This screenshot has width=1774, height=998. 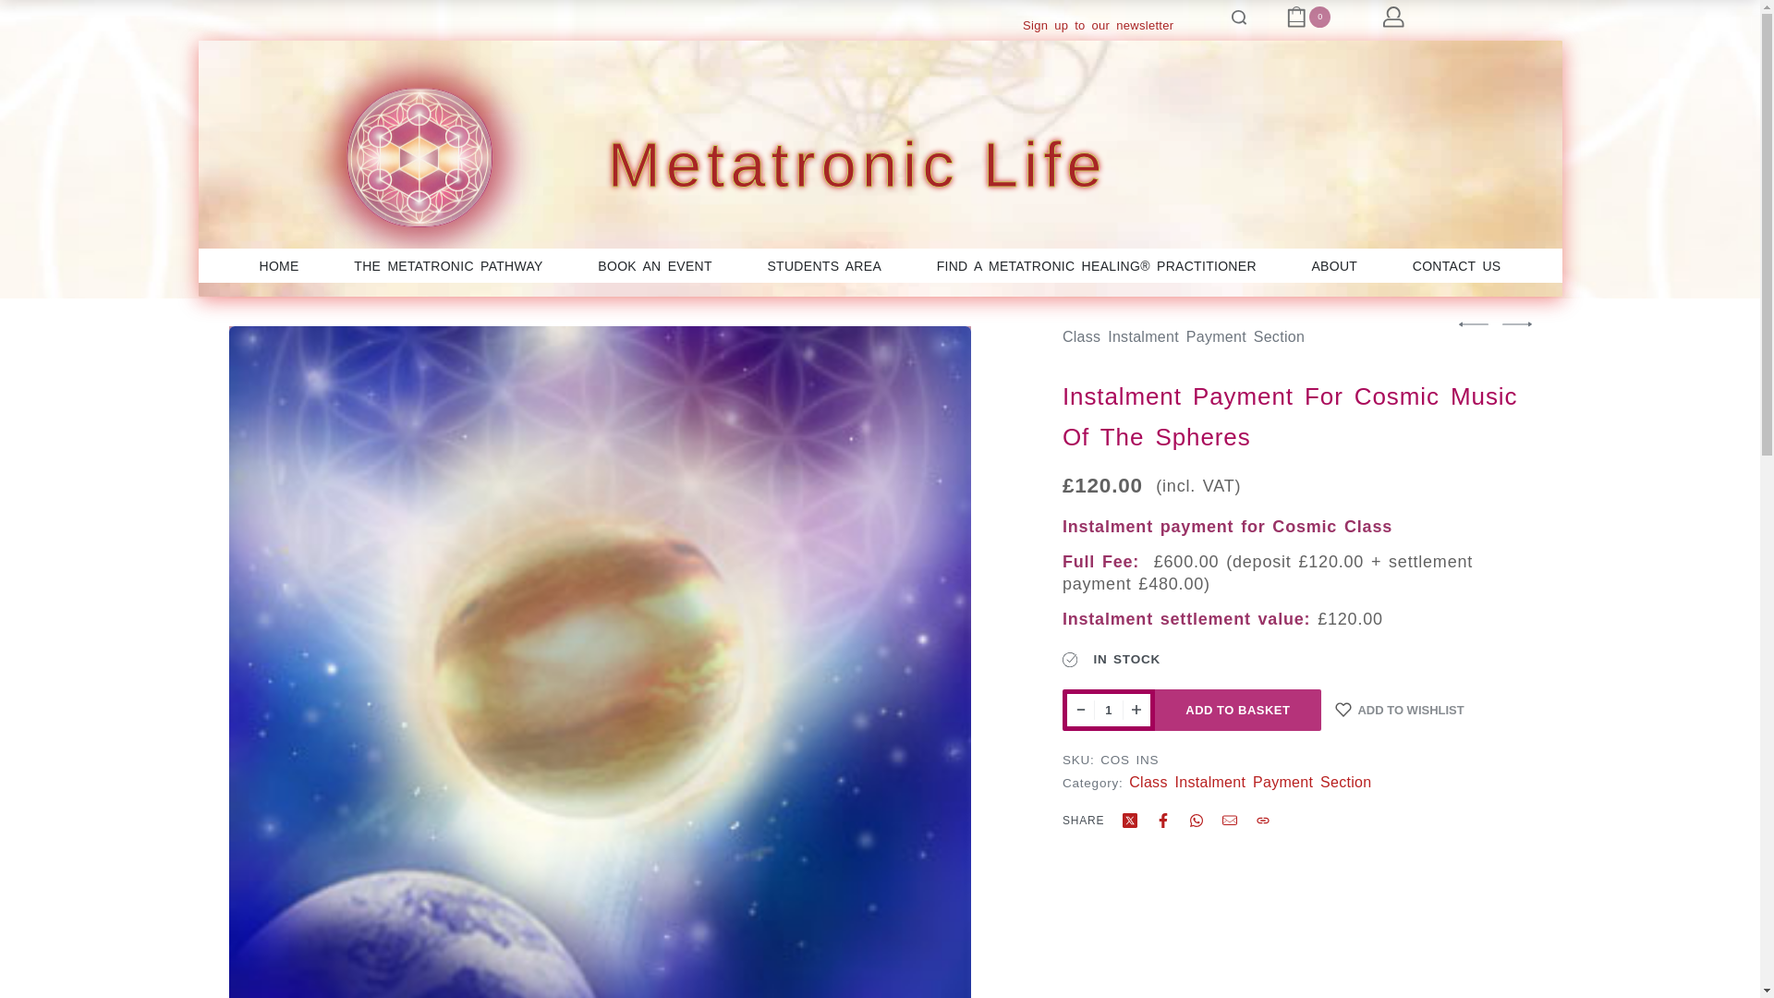 What do you see at coordinates (824, 266) in the screenshot?
I see `STUDENTS AREA` at bounding box center [824, 266].